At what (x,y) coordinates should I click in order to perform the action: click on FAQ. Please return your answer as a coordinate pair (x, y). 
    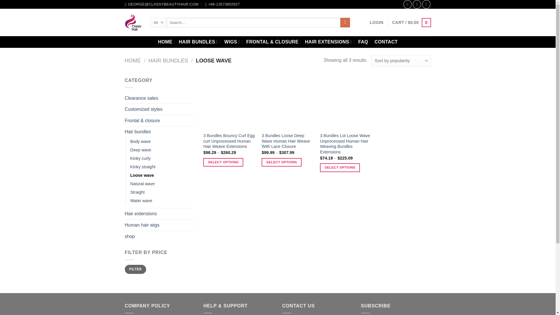
    Looking at the image, I should click on (363, 42).